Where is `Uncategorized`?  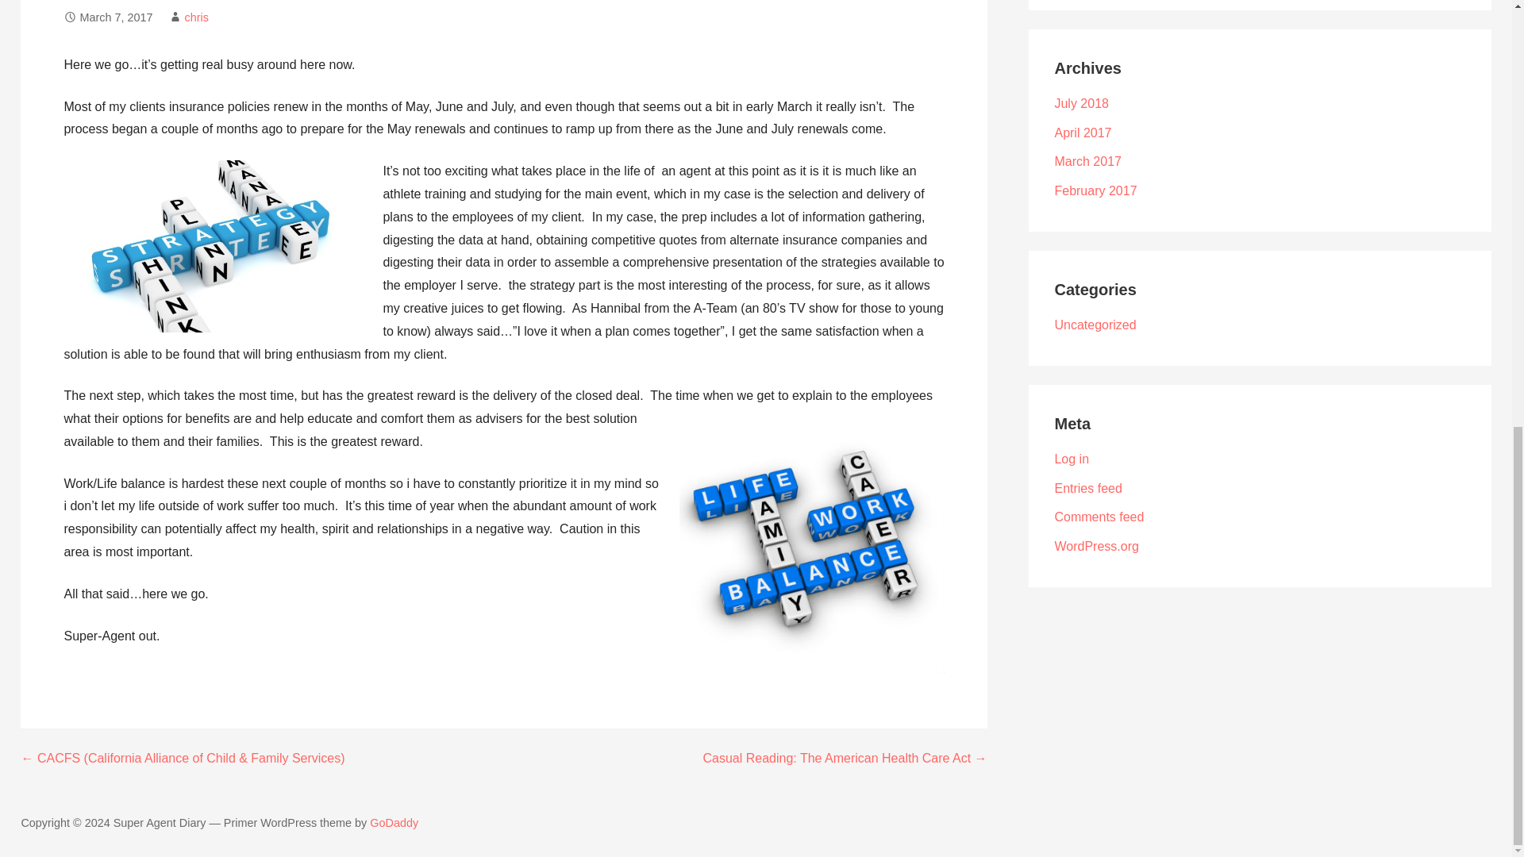 Uncategorized is located at coordinates (1095, 324).